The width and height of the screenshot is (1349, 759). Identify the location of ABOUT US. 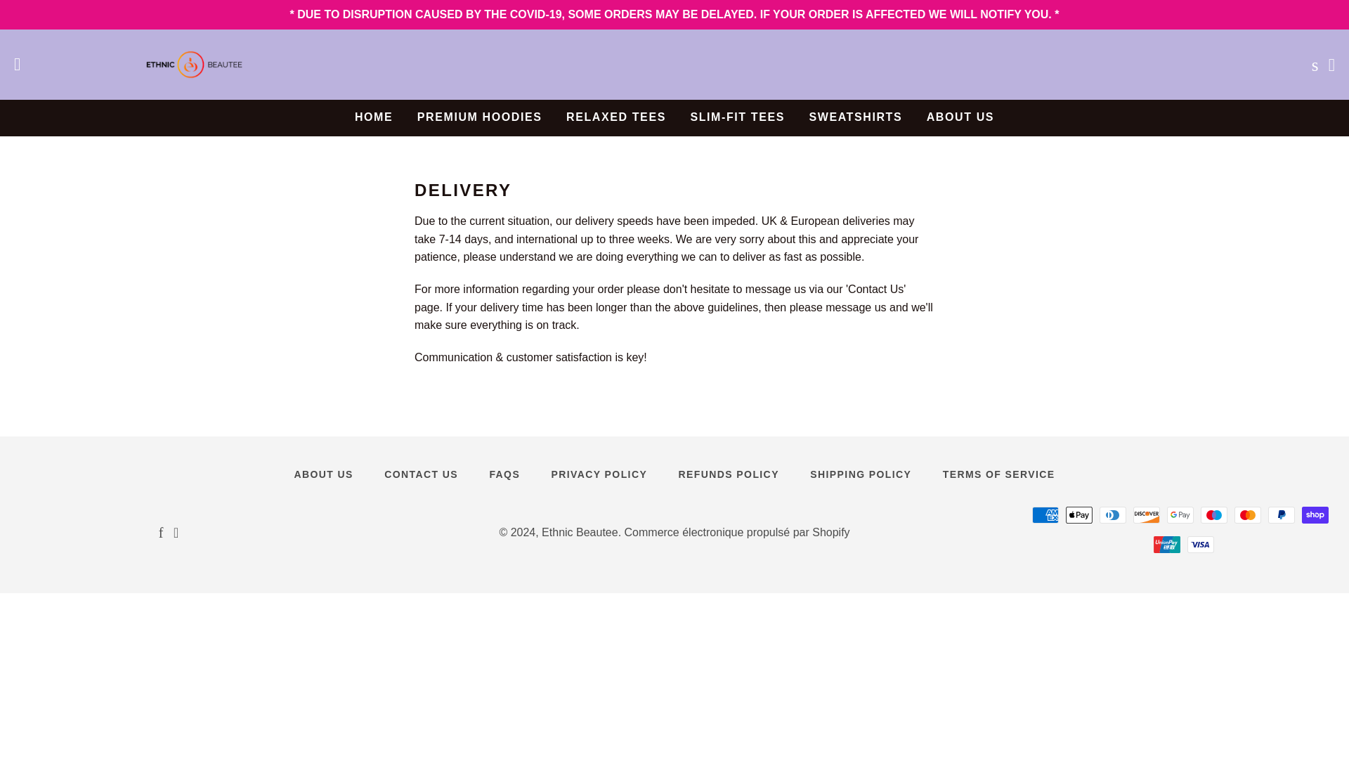
(323, 475).